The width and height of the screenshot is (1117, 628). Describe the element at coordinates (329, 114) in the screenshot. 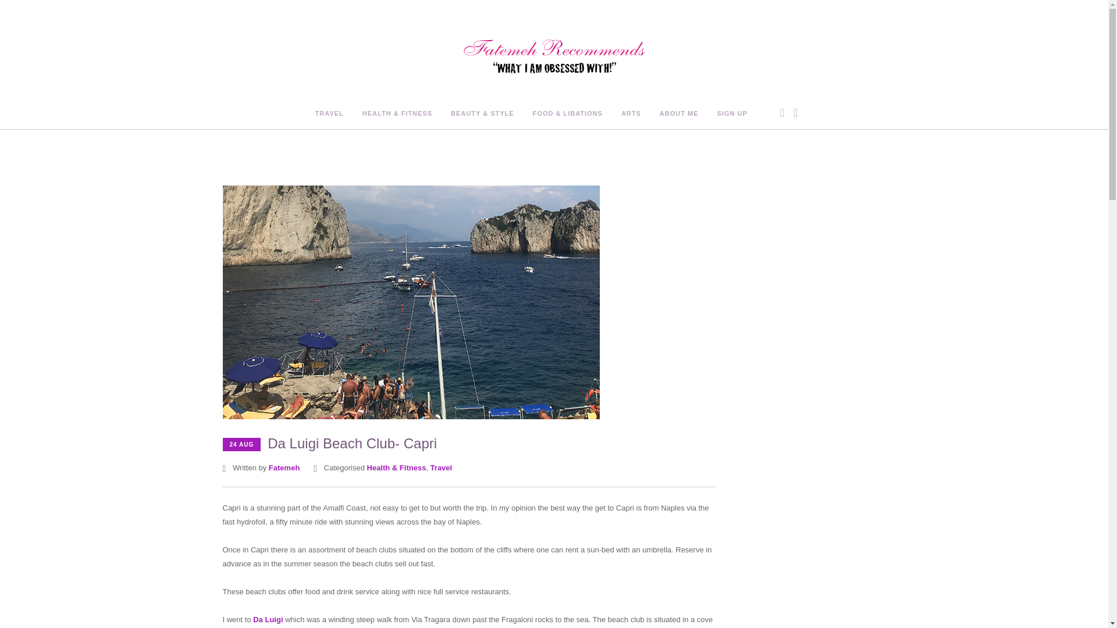

I see `TRAVEL` at that location.